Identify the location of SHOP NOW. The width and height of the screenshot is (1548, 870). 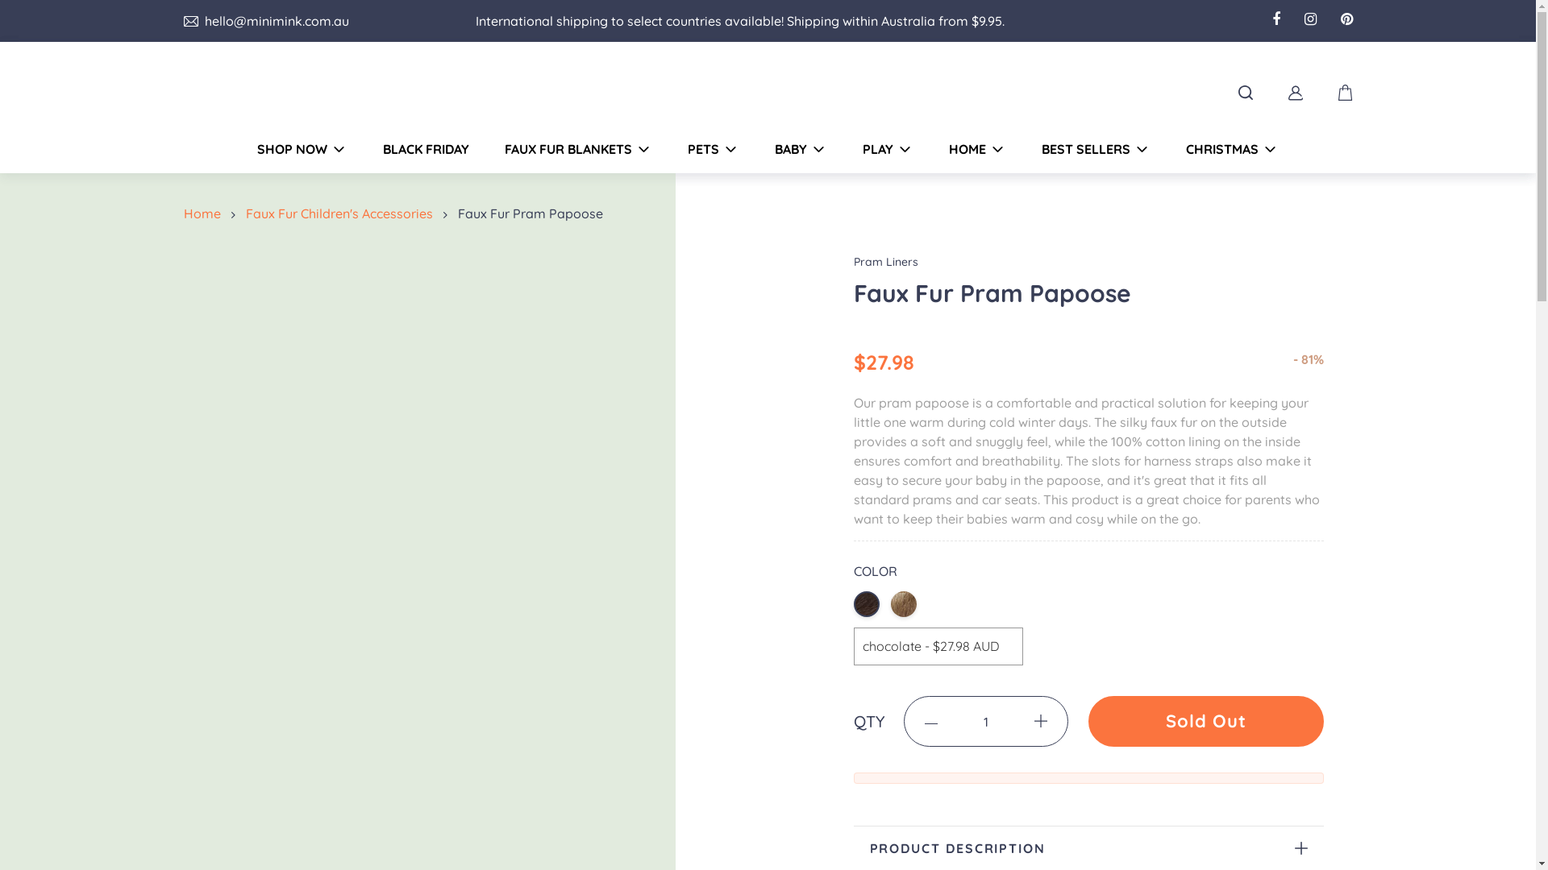
(302, 149).